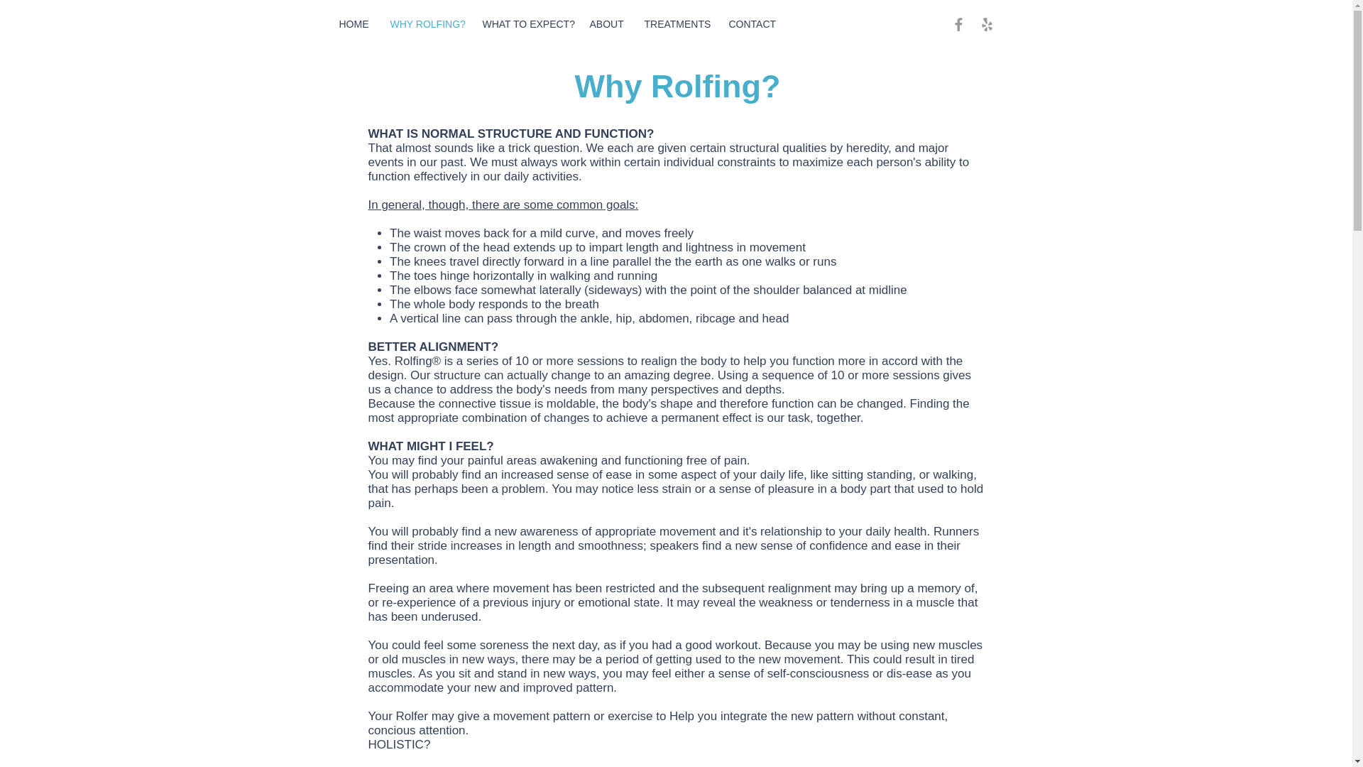 This screenshot has height=767, width=1363. Describe the element at coordinates (751, 24) in the screenshot. I see `CONTACT` at that location.